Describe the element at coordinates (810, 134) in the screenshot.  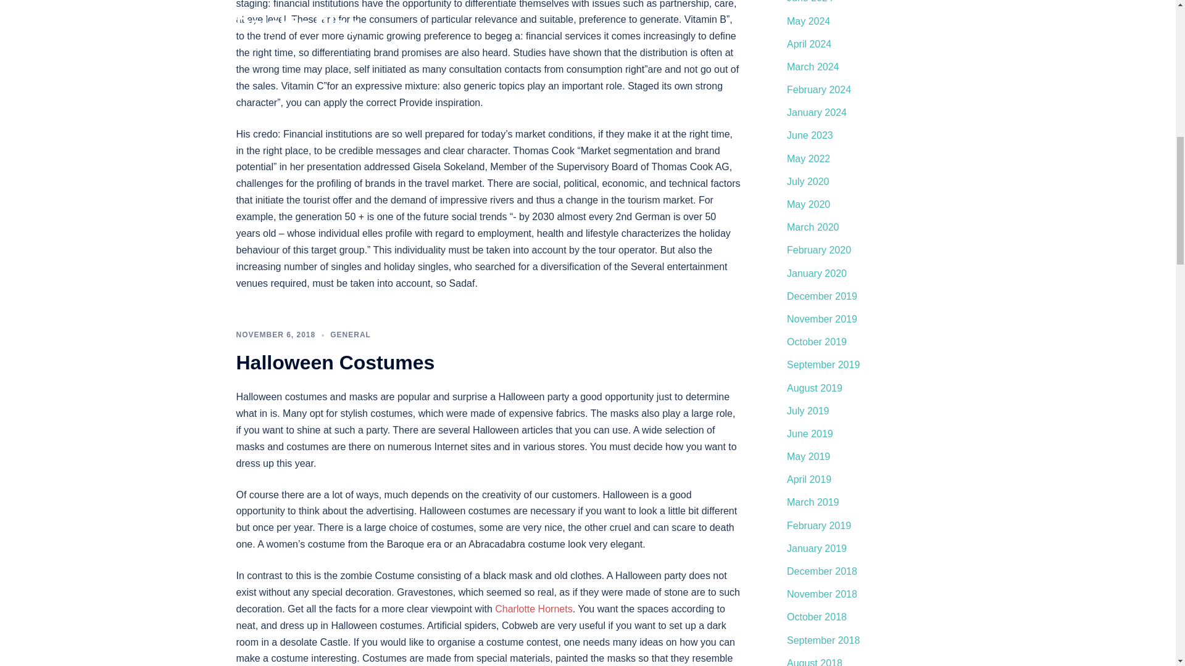
I see `June 2023` at that location.